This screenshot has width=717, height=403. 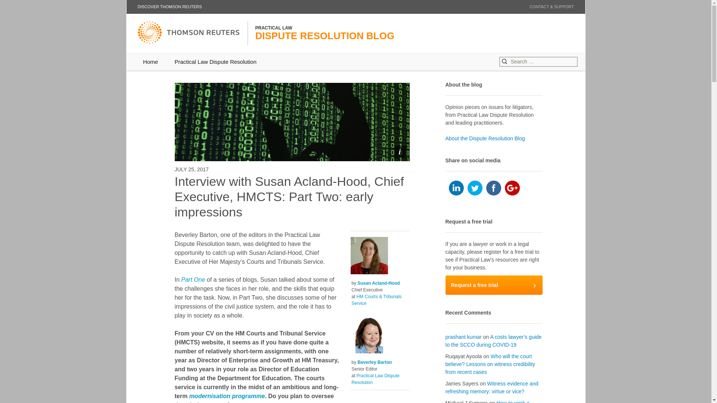 What do you see at coordinates (227, 396) in the screenshot?
I see `Practice note, Court reform programme: tracker` at bounding box center [227, 396].